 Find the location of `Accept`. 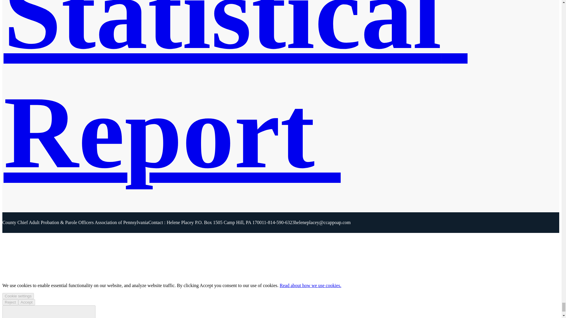

Accept is located at coordinates (27, 302).